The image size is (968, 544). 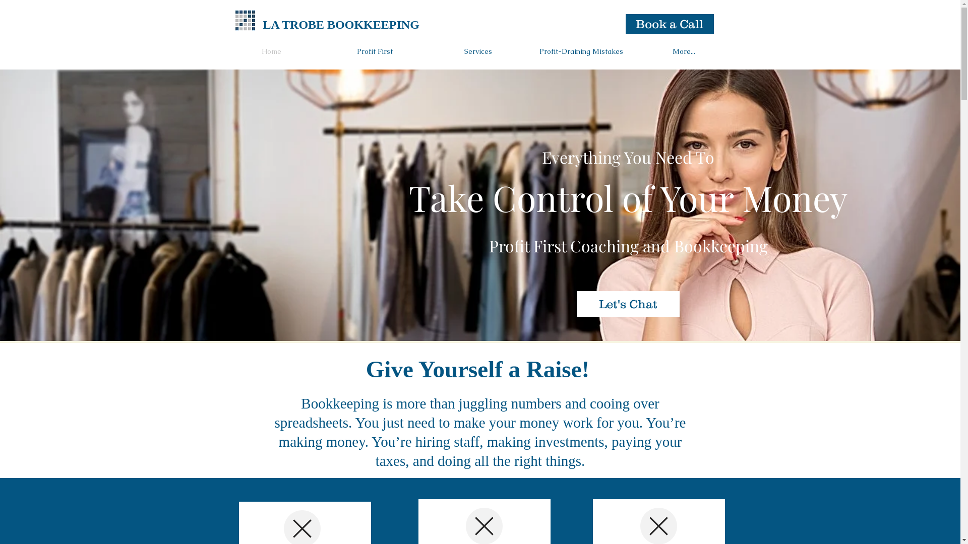 What do you see at coordinates (245, 20) in the screenshot?
I see `Bookkeeping Perth` at bounding box center [245, 20].